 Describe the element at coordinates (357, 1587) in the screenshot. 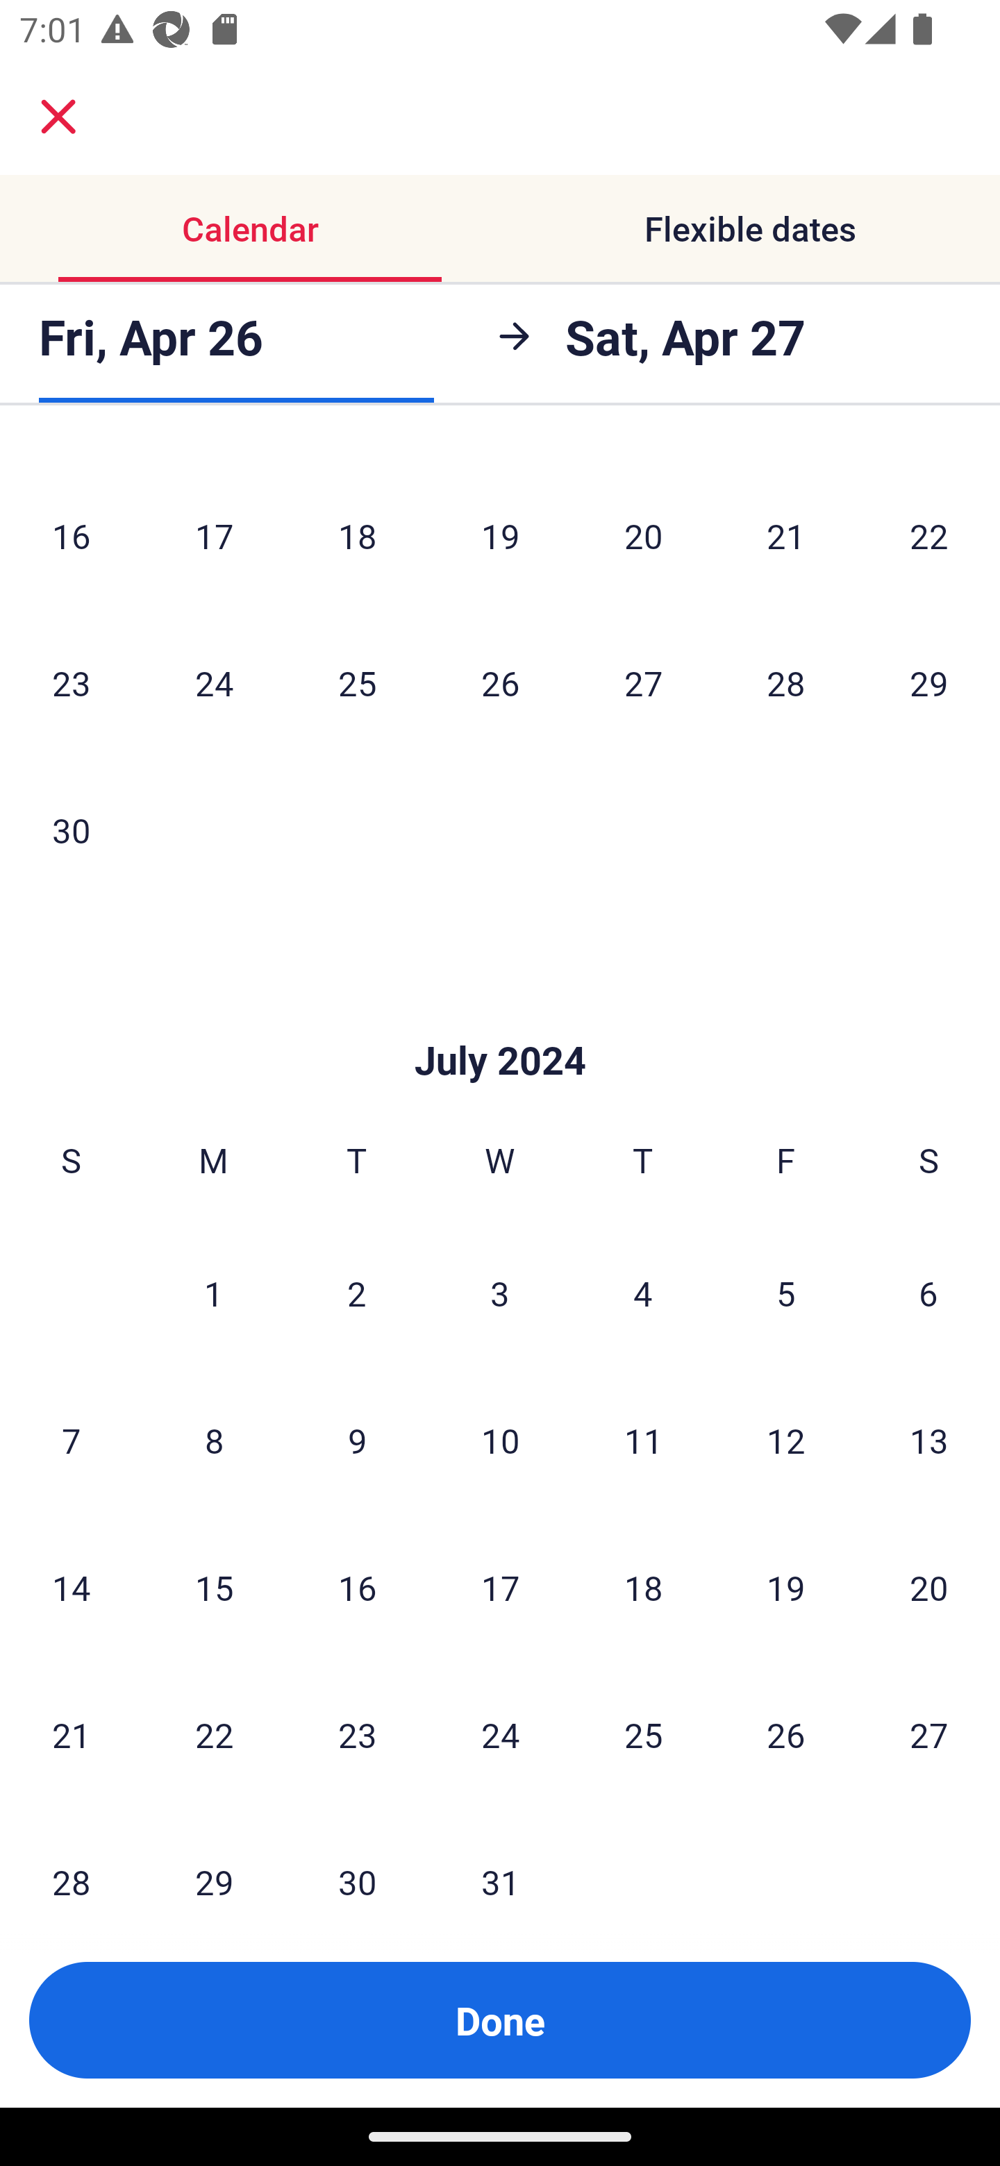

I see `16 Tuesday, July 16, 2024` at that location.